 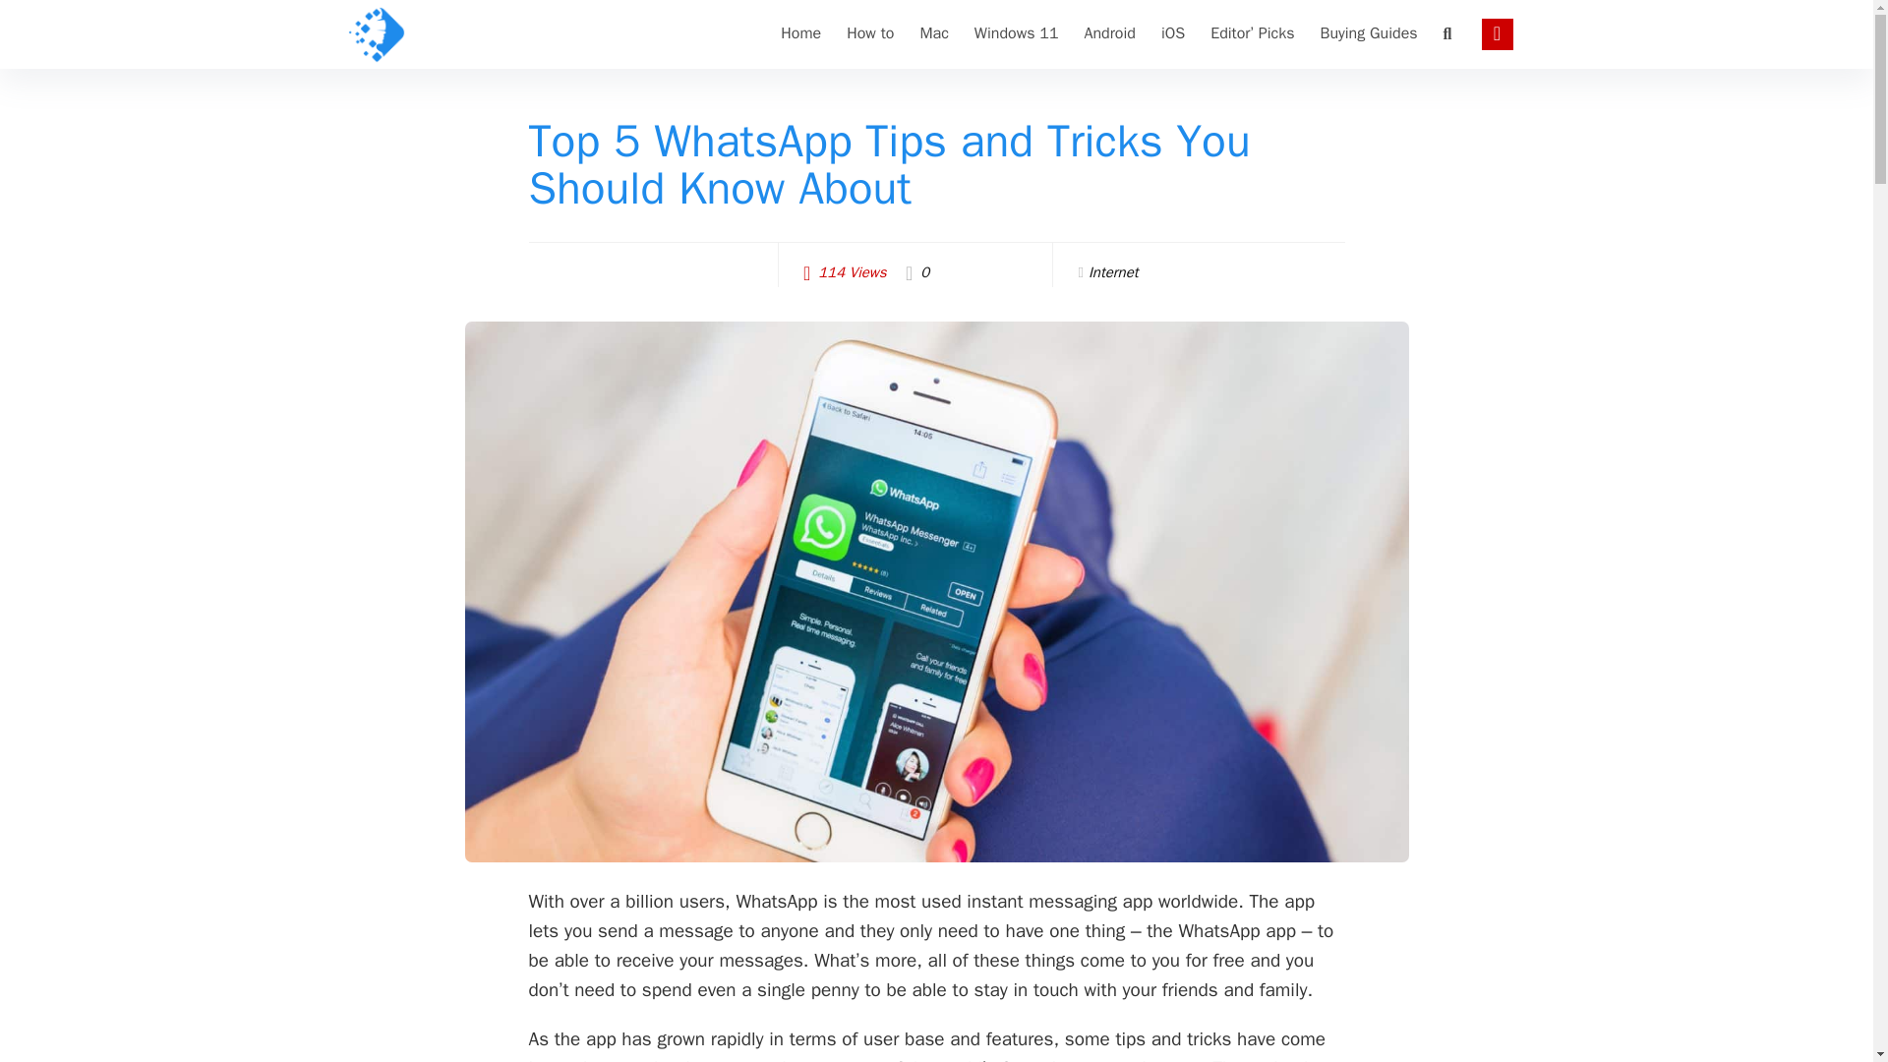 I want to click on iOS, so click(x=1172, y=33).